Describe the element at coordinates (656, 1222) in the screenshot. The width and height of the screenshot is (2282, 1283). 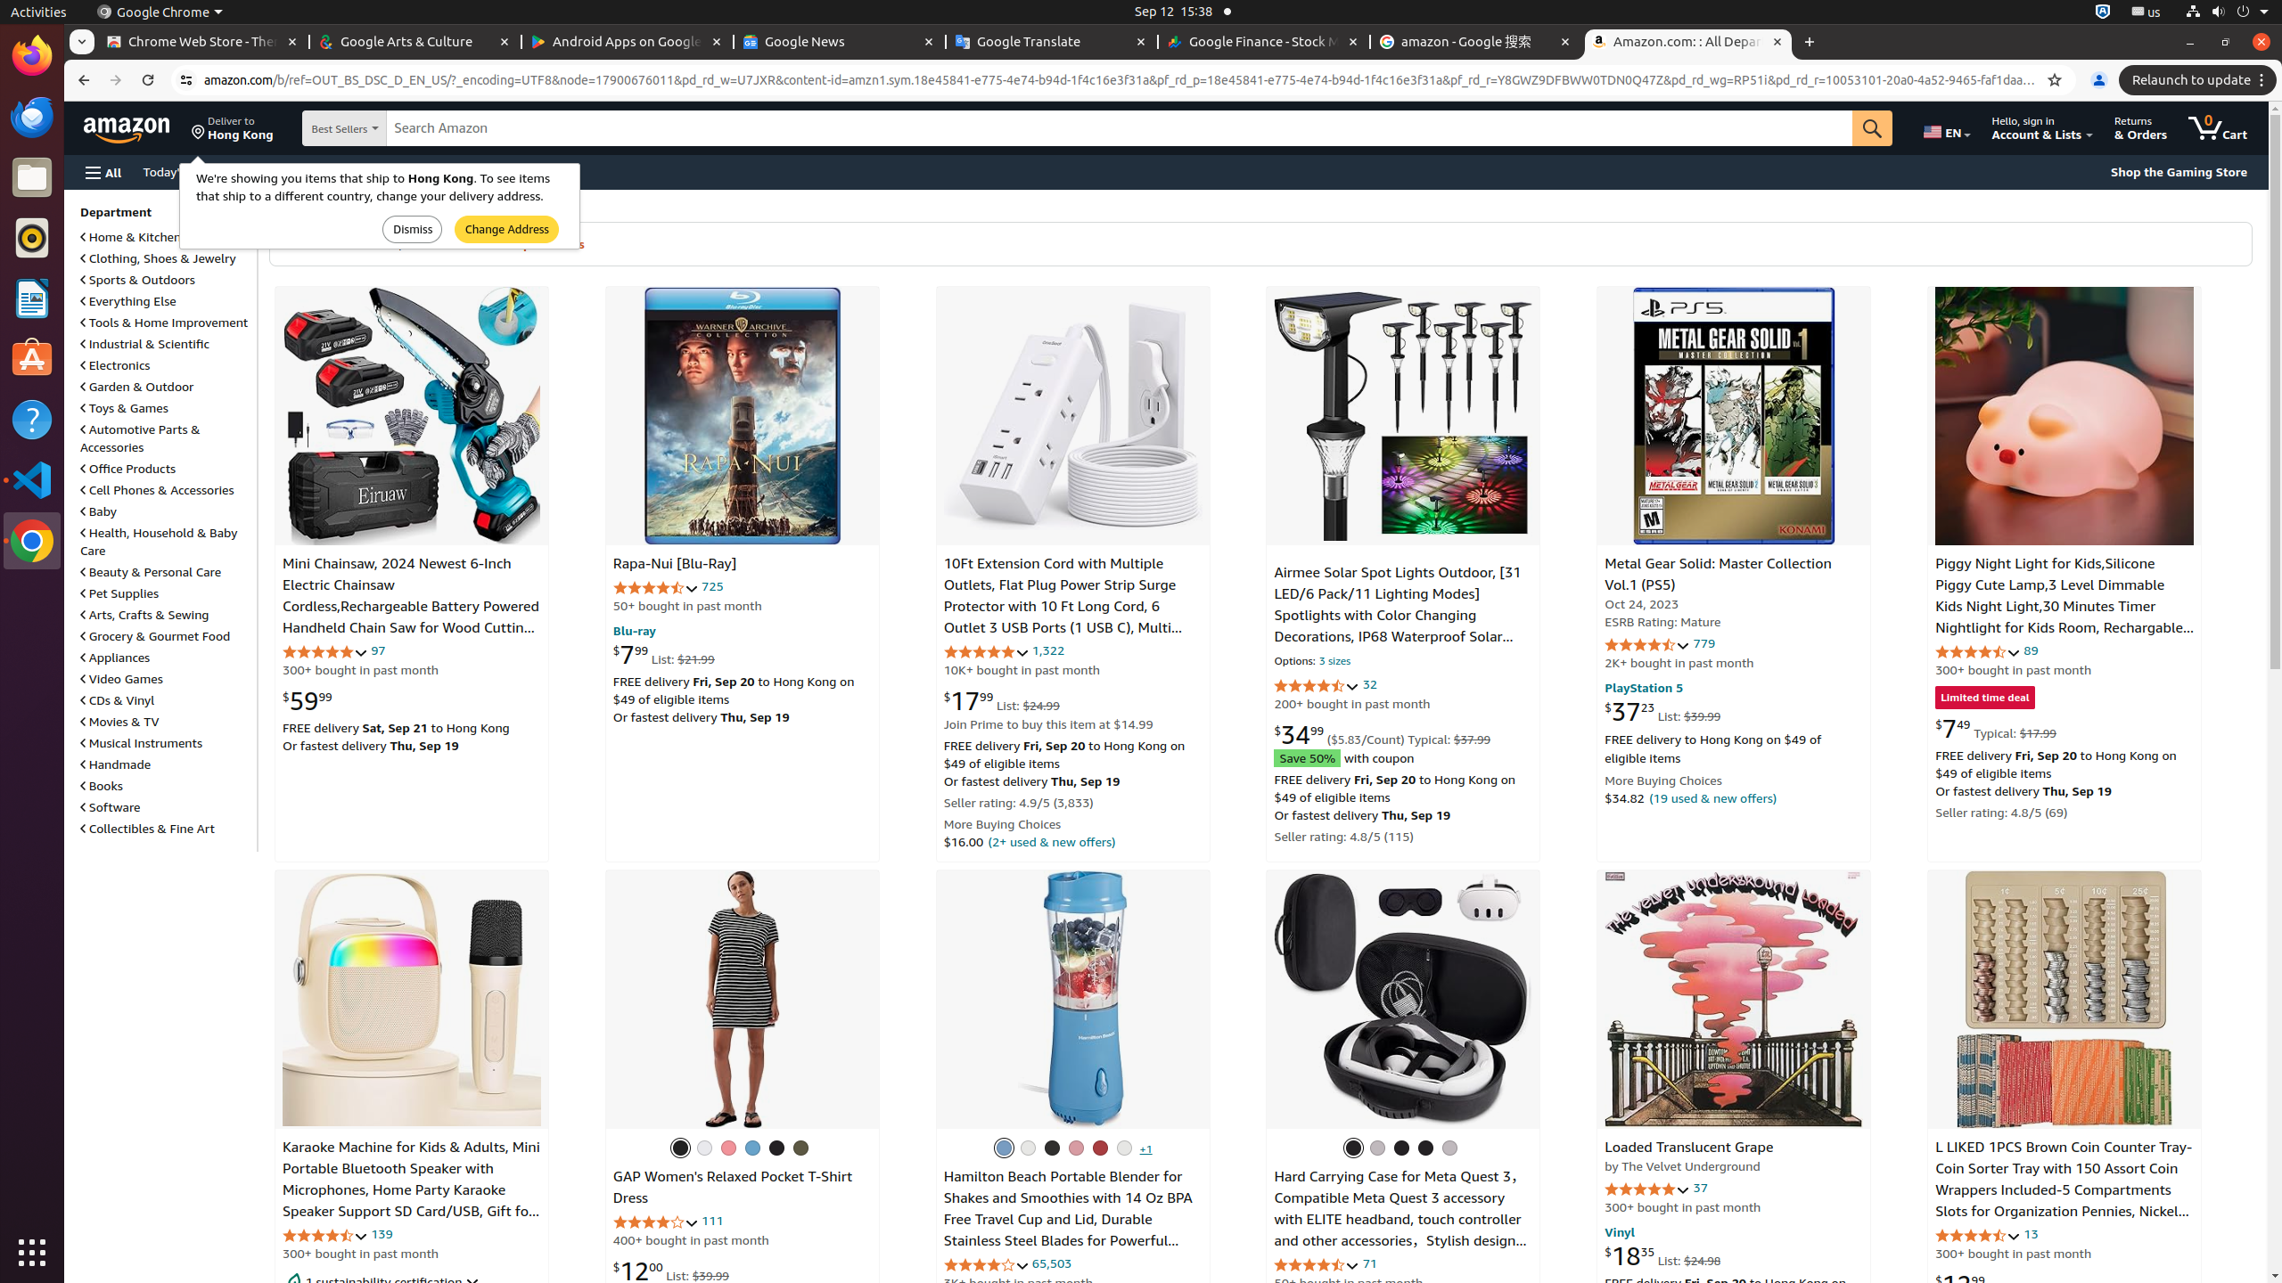
I see `4.1 out of 5 stars` at that location.